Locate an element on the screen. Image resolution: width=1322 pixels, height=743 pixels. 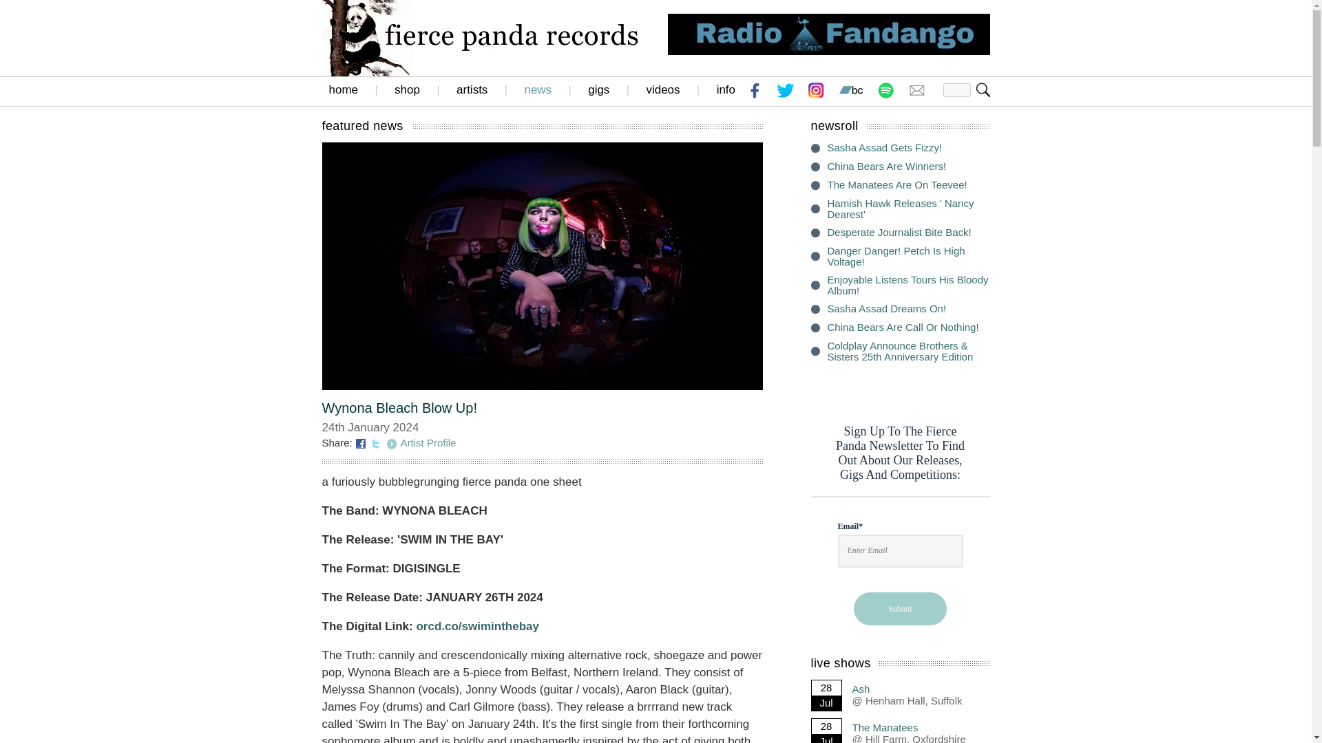
Join is located at coordinates (983, 89).